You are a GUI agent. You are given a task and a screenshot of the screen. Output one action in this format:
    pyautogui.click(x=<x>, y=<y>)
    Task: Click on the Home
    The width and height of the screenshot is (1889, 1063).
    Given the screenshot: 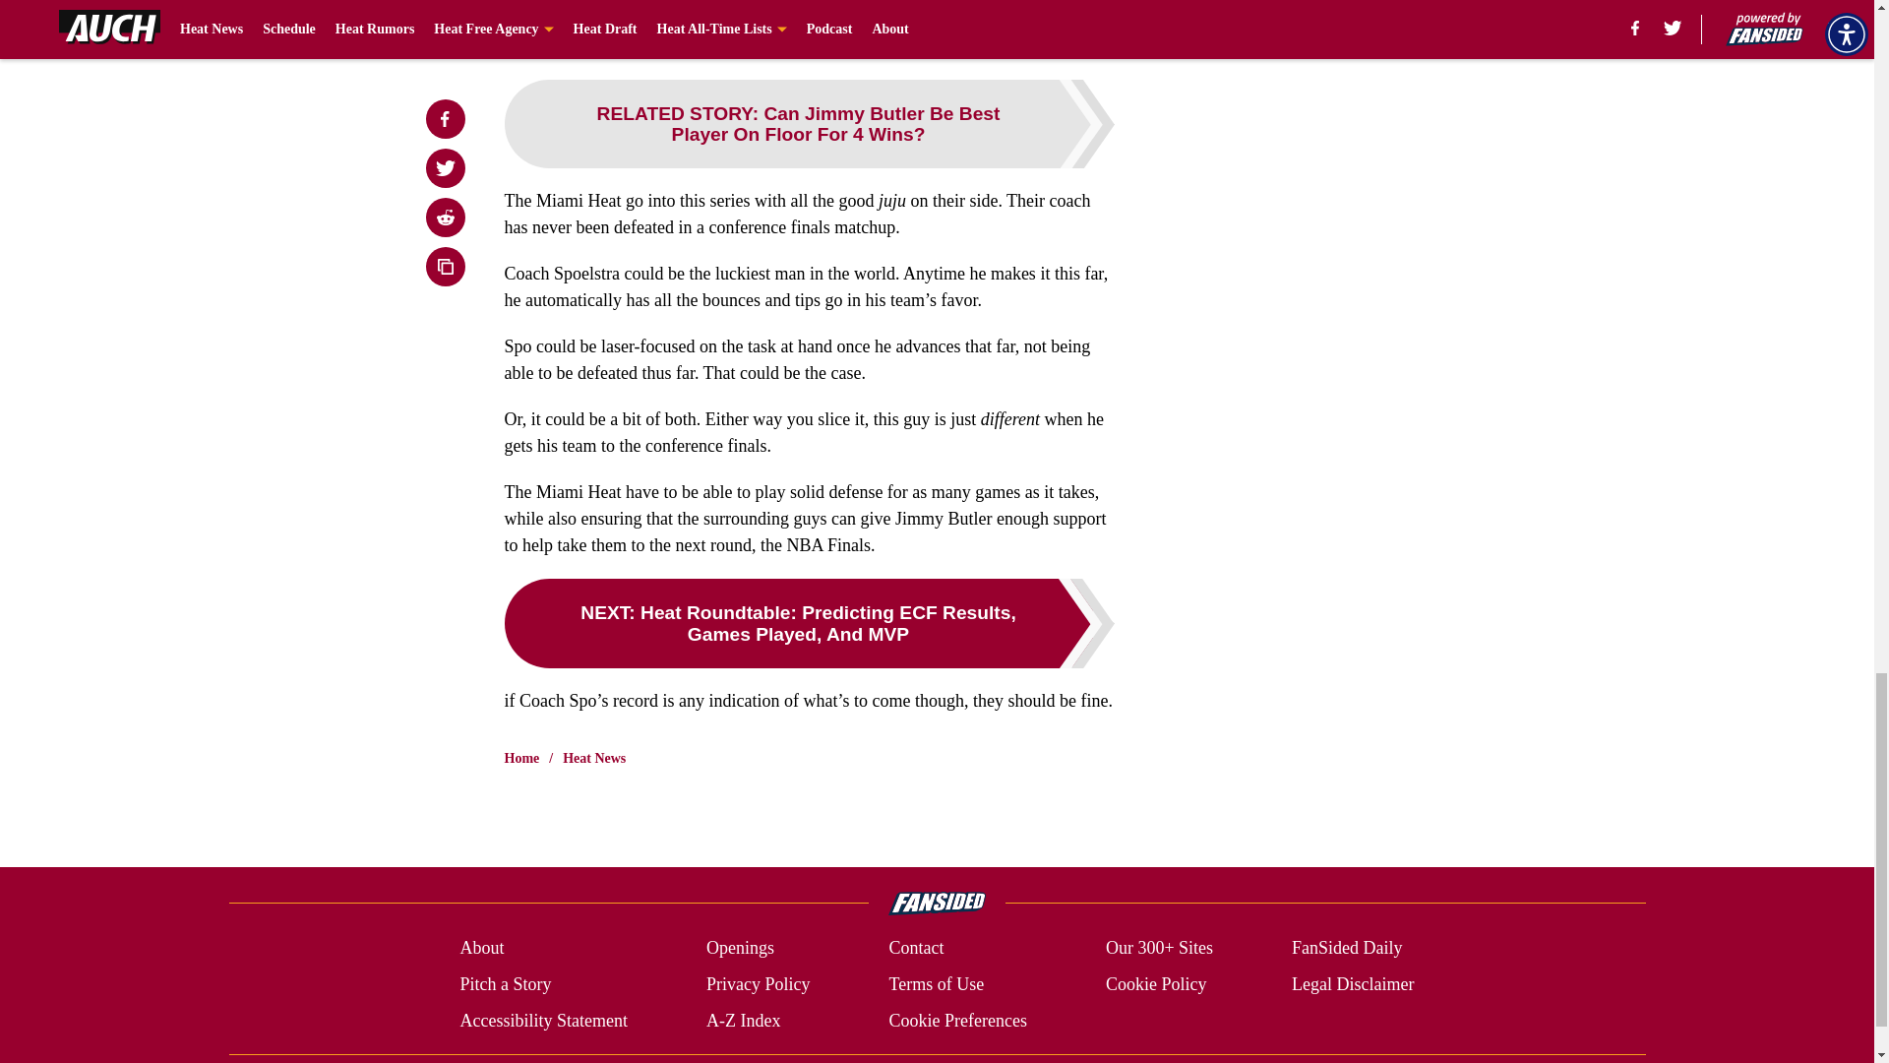 What is the action you would take?
    pyautogui.click(x=521, y=758)
    